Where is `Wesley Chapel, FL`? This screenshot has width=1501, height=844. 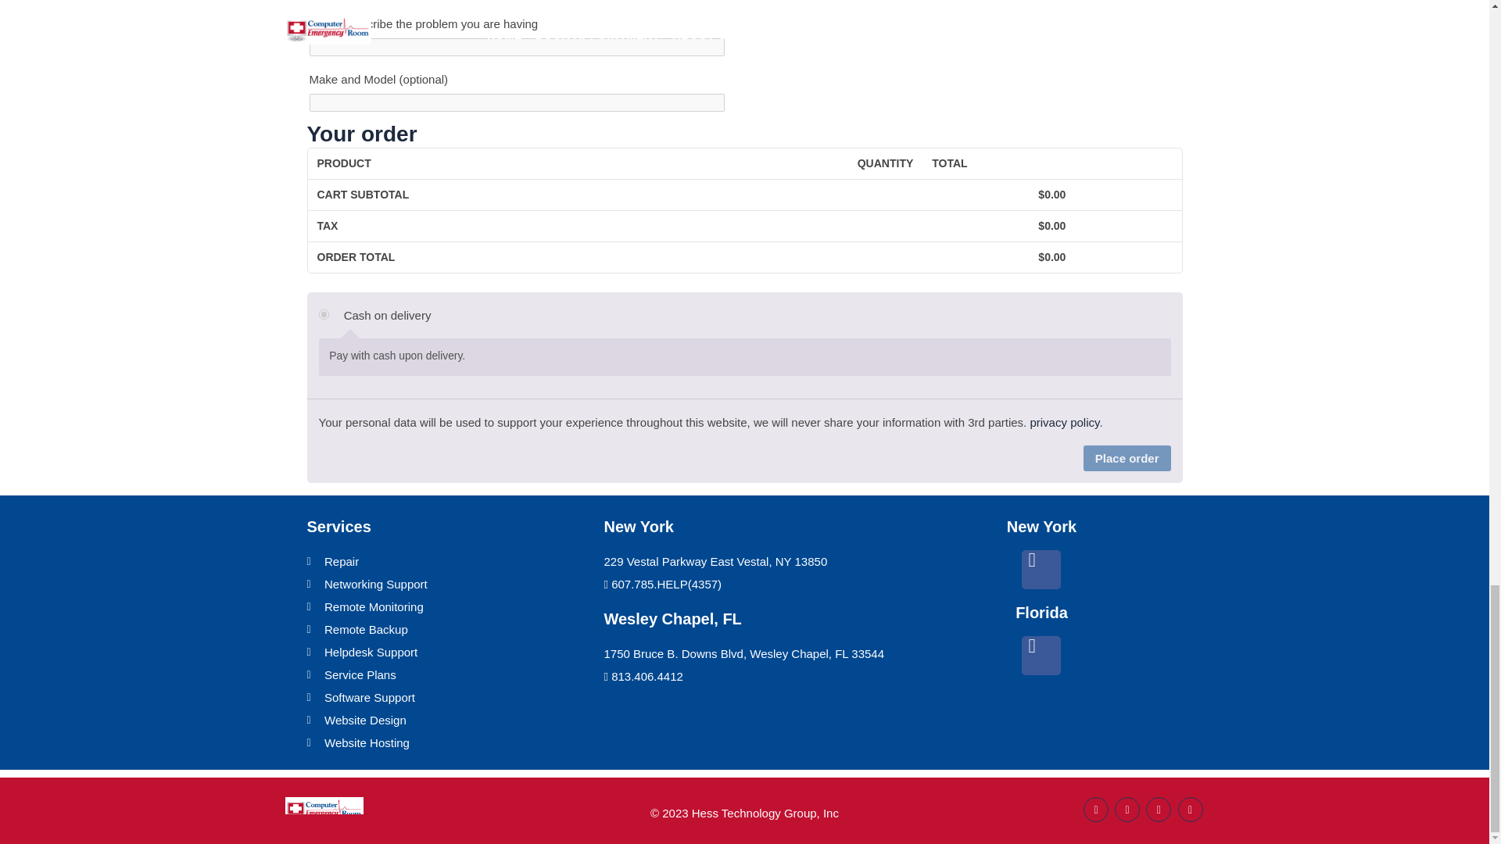
Wesley Chapel, FL is located at coordinates (672, 619).